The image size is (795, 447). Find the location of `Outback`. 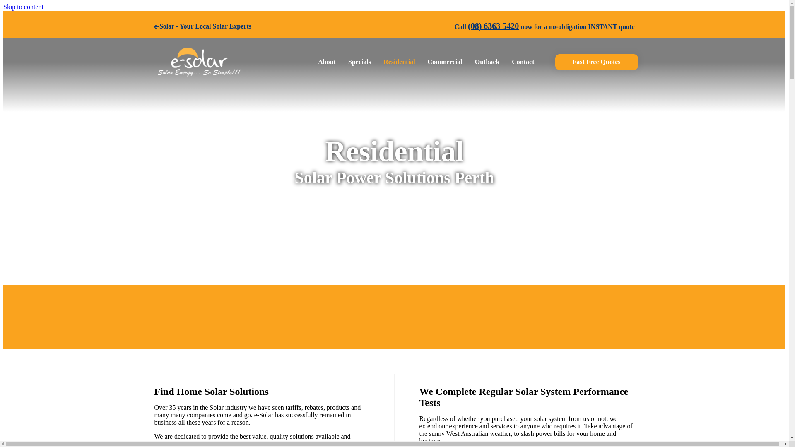

Outback is located at coordinates (487, 62).